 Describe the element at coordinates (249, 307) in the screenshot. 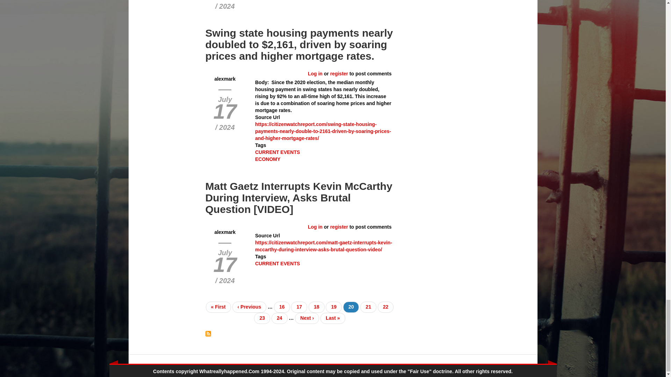

I see `Go to previous page` at that location.